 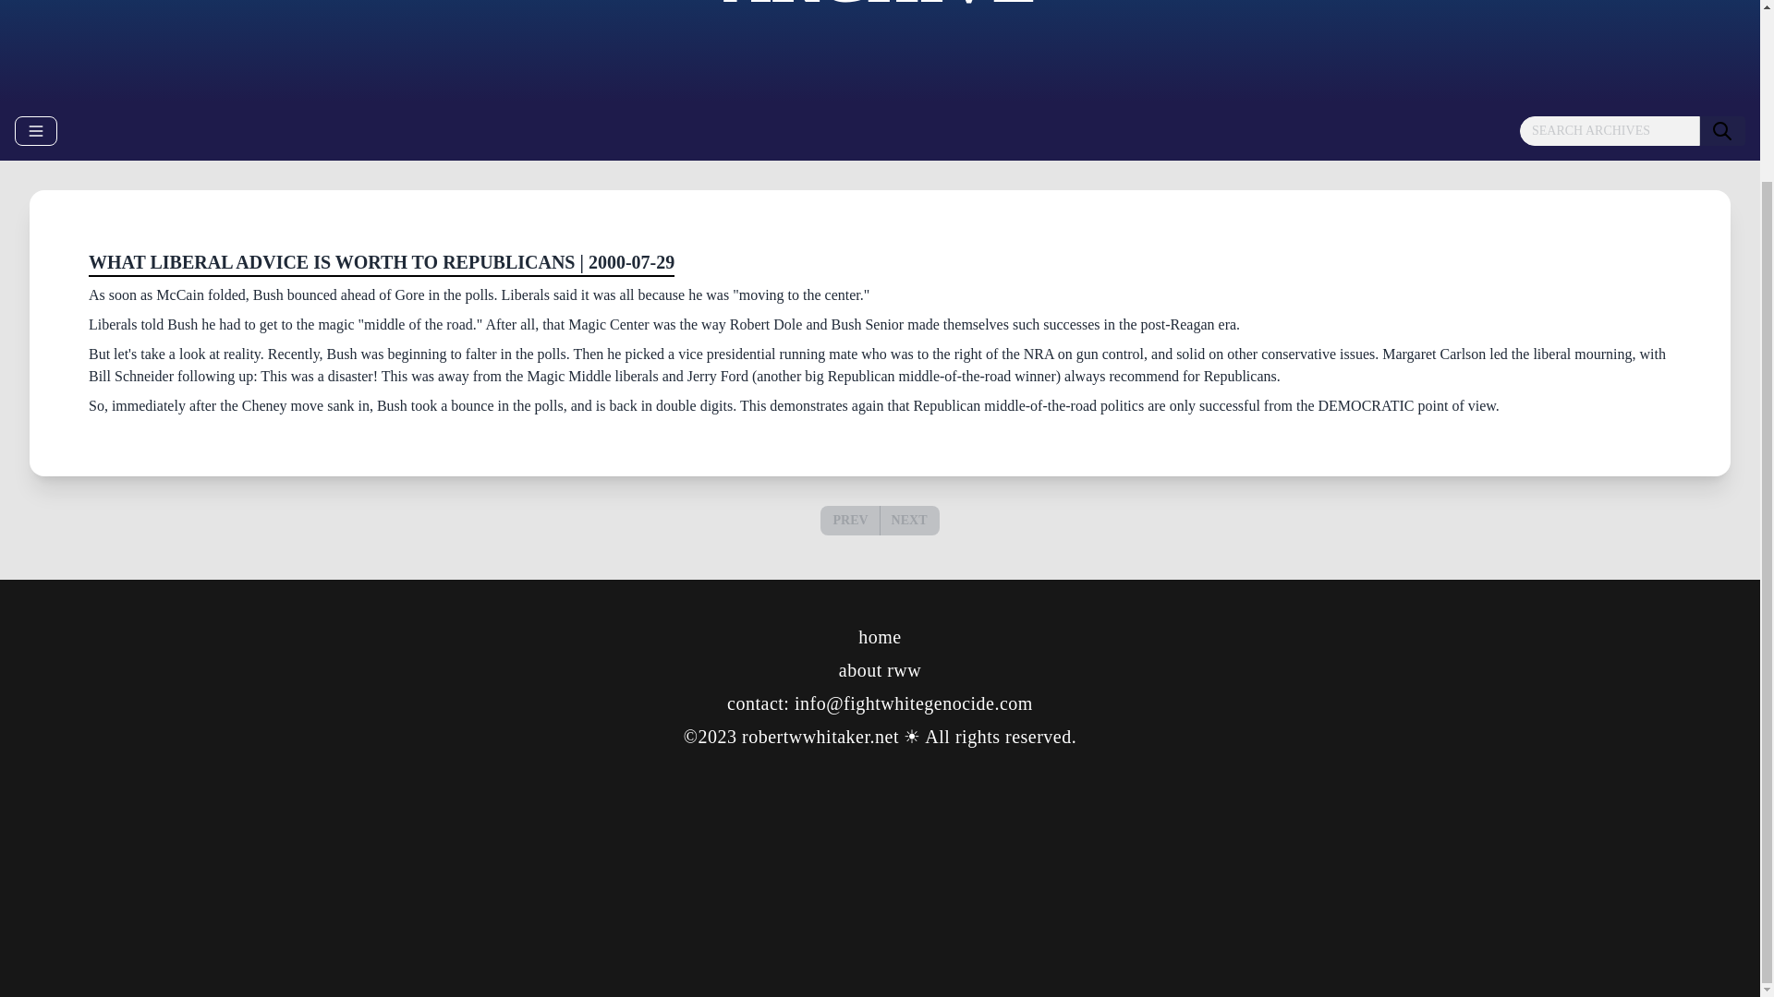 I want to click on about rww, so click(x=880, y=669).